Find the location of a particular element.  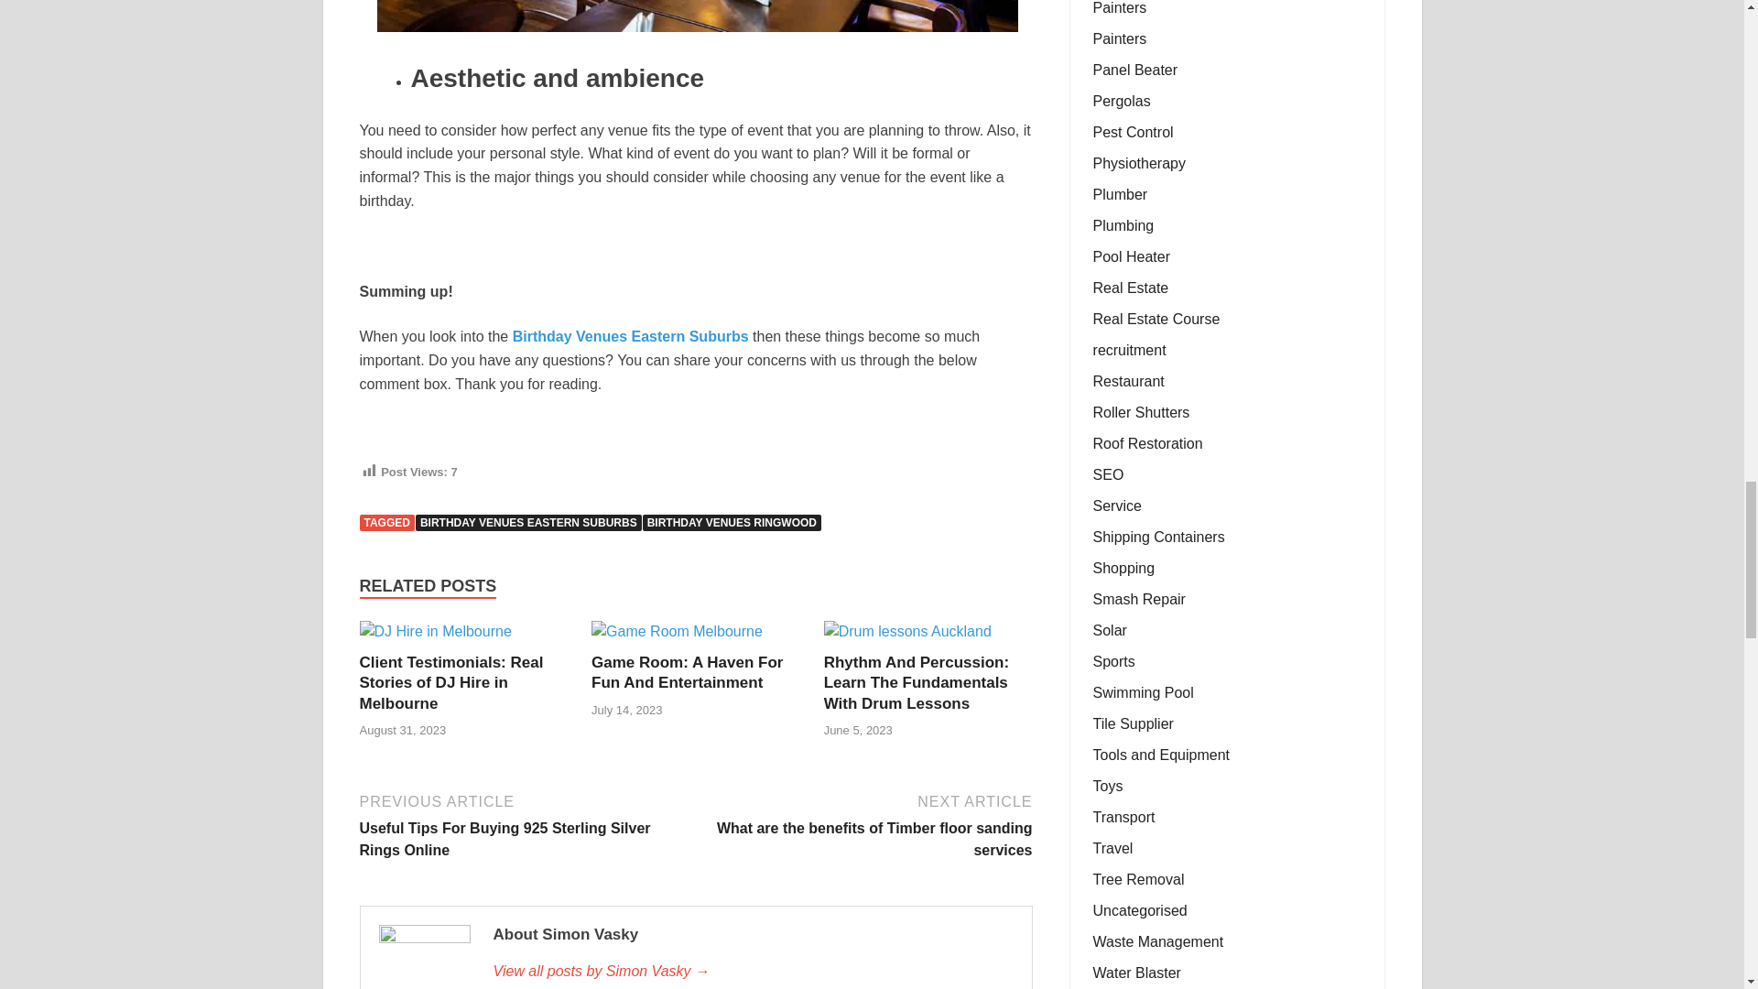

Client Testimonials: Real Stories of DJ Hire in Melbourne is located at coordinates (450, 681).